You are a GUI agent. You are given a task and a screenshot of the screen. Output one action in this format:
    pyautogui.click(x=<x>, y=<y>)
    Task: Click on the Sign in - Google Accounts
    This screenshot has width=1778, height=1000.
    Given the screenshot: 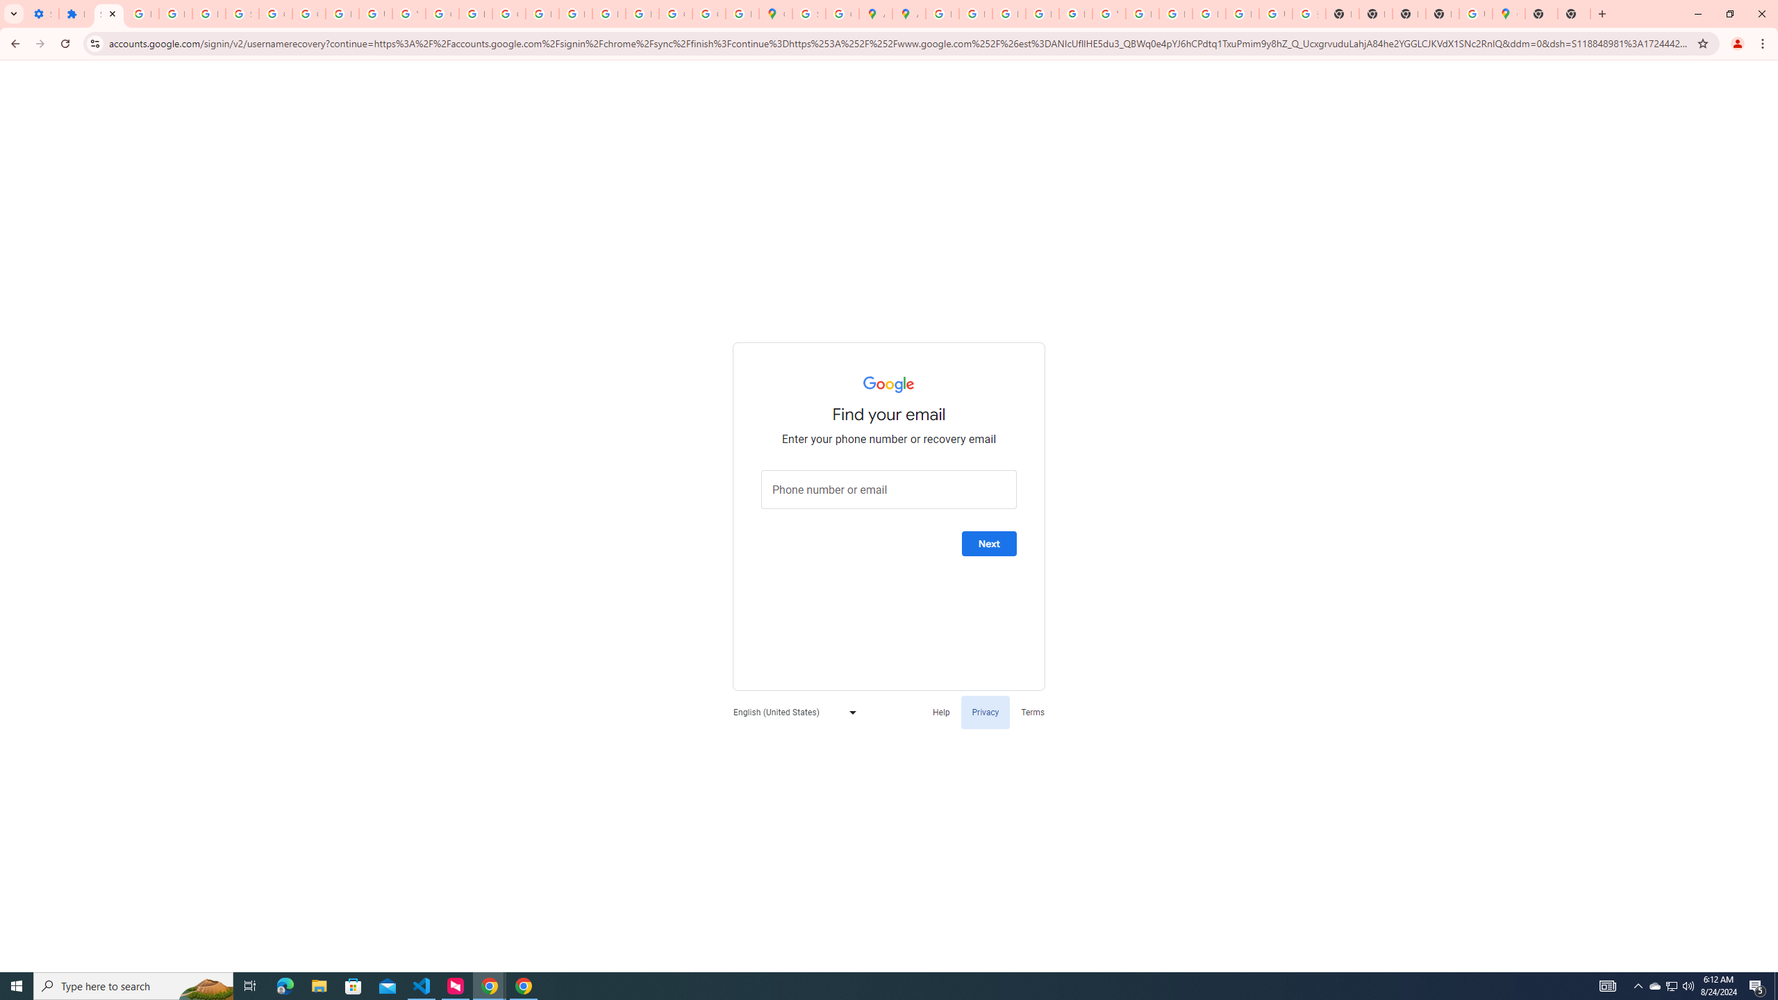 What is the action you would take?
    pyautogui.click(x=808, y=14)
    